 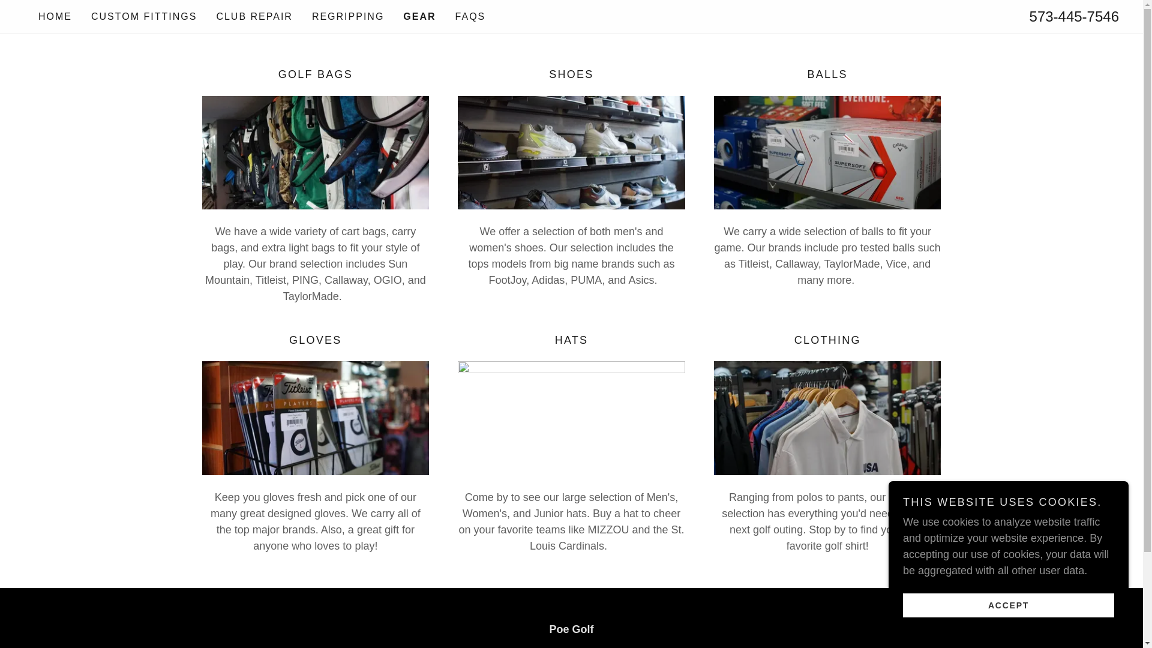 What do you see at coordinates (1074, 17) in the screenshot?
I see `573-445-7546` at bounding box center [1074, 17].